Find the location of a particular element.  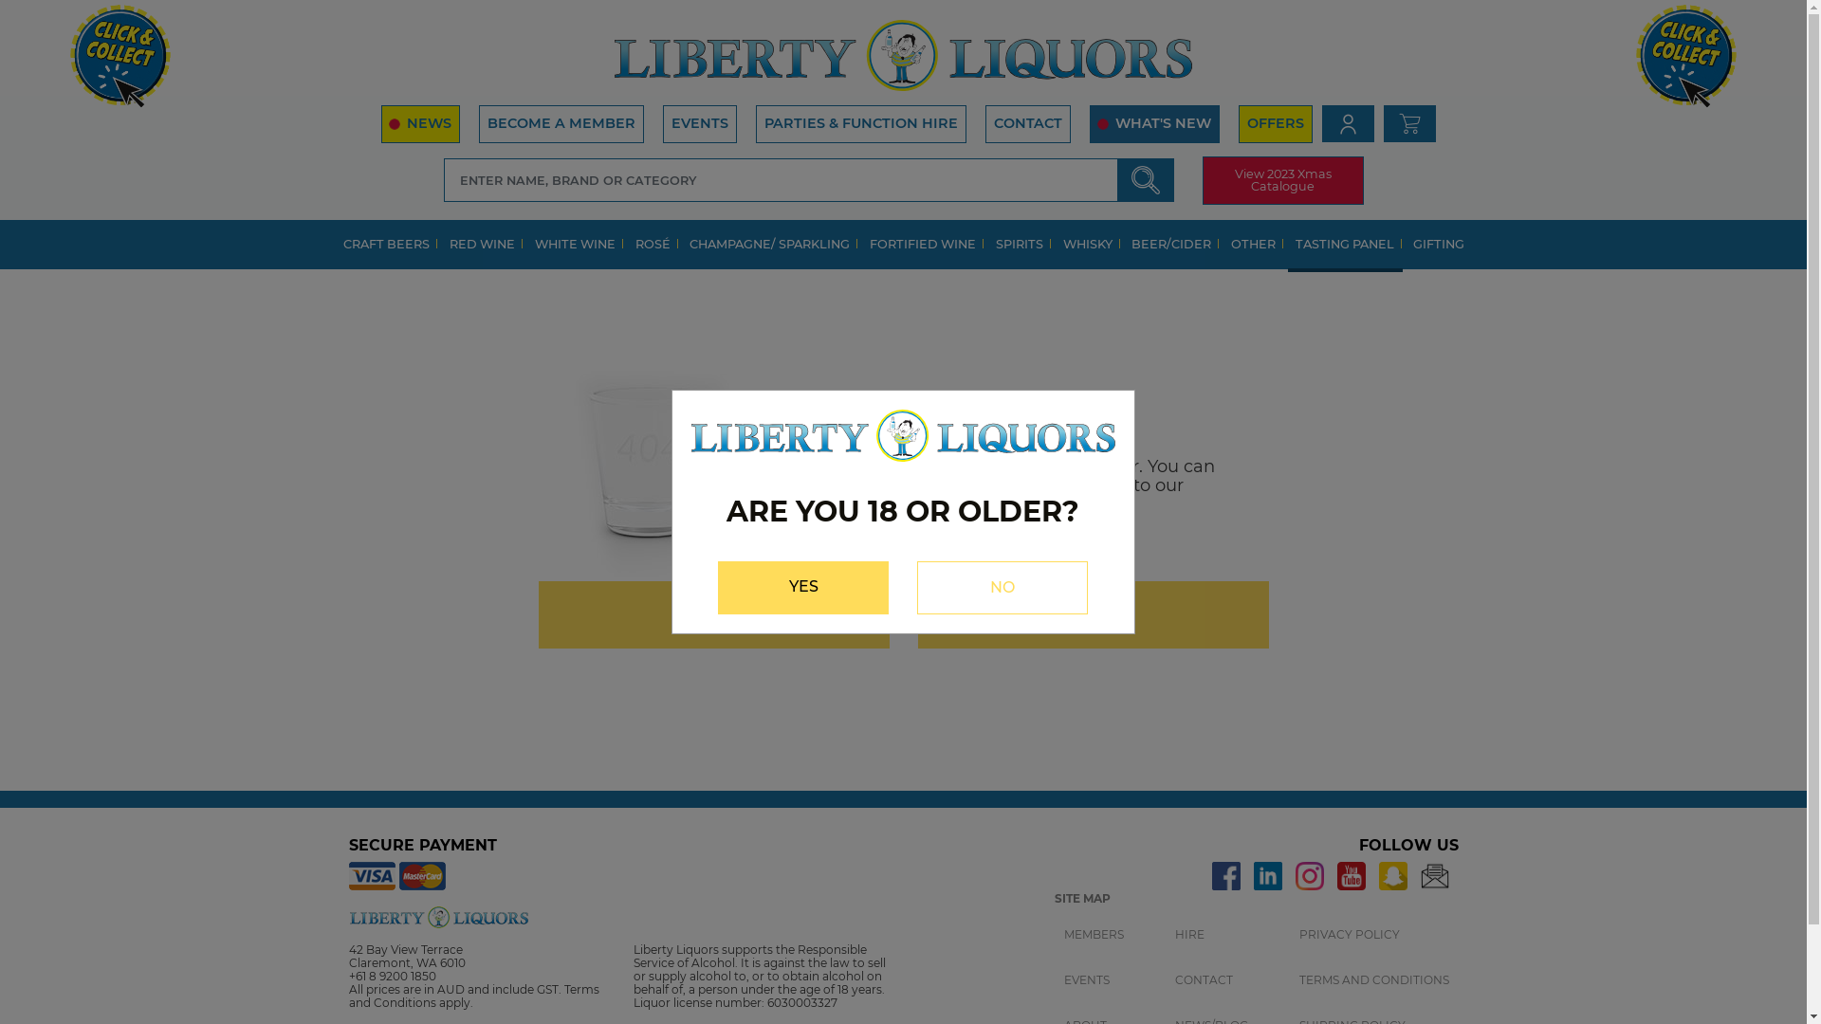

WHISKY is located at coordinates (1089, 247).